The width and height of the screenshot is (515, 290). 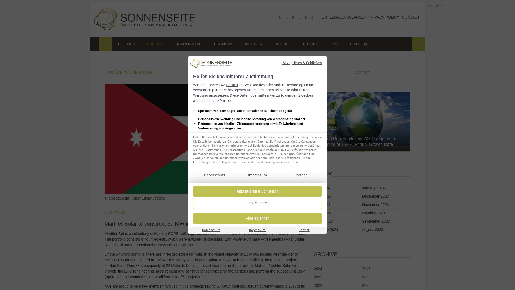 I want to click on xing, so click(x=306, y=17).